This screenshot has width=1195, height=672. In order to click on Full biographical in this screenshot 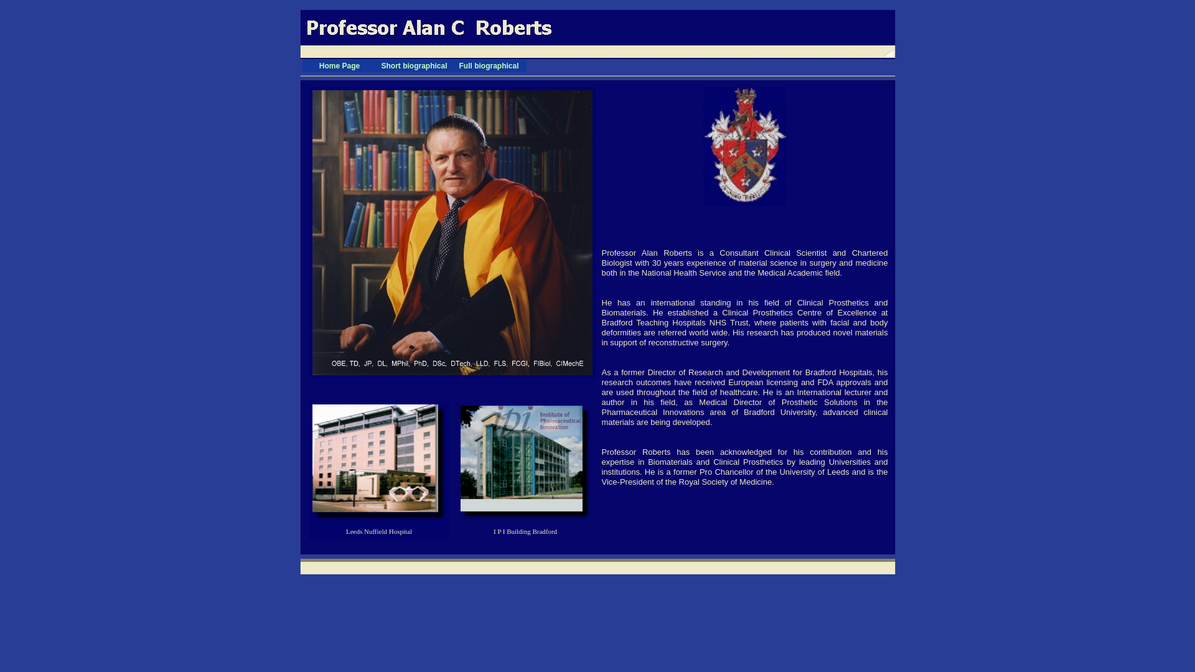, I will do `click(489, 66)`.